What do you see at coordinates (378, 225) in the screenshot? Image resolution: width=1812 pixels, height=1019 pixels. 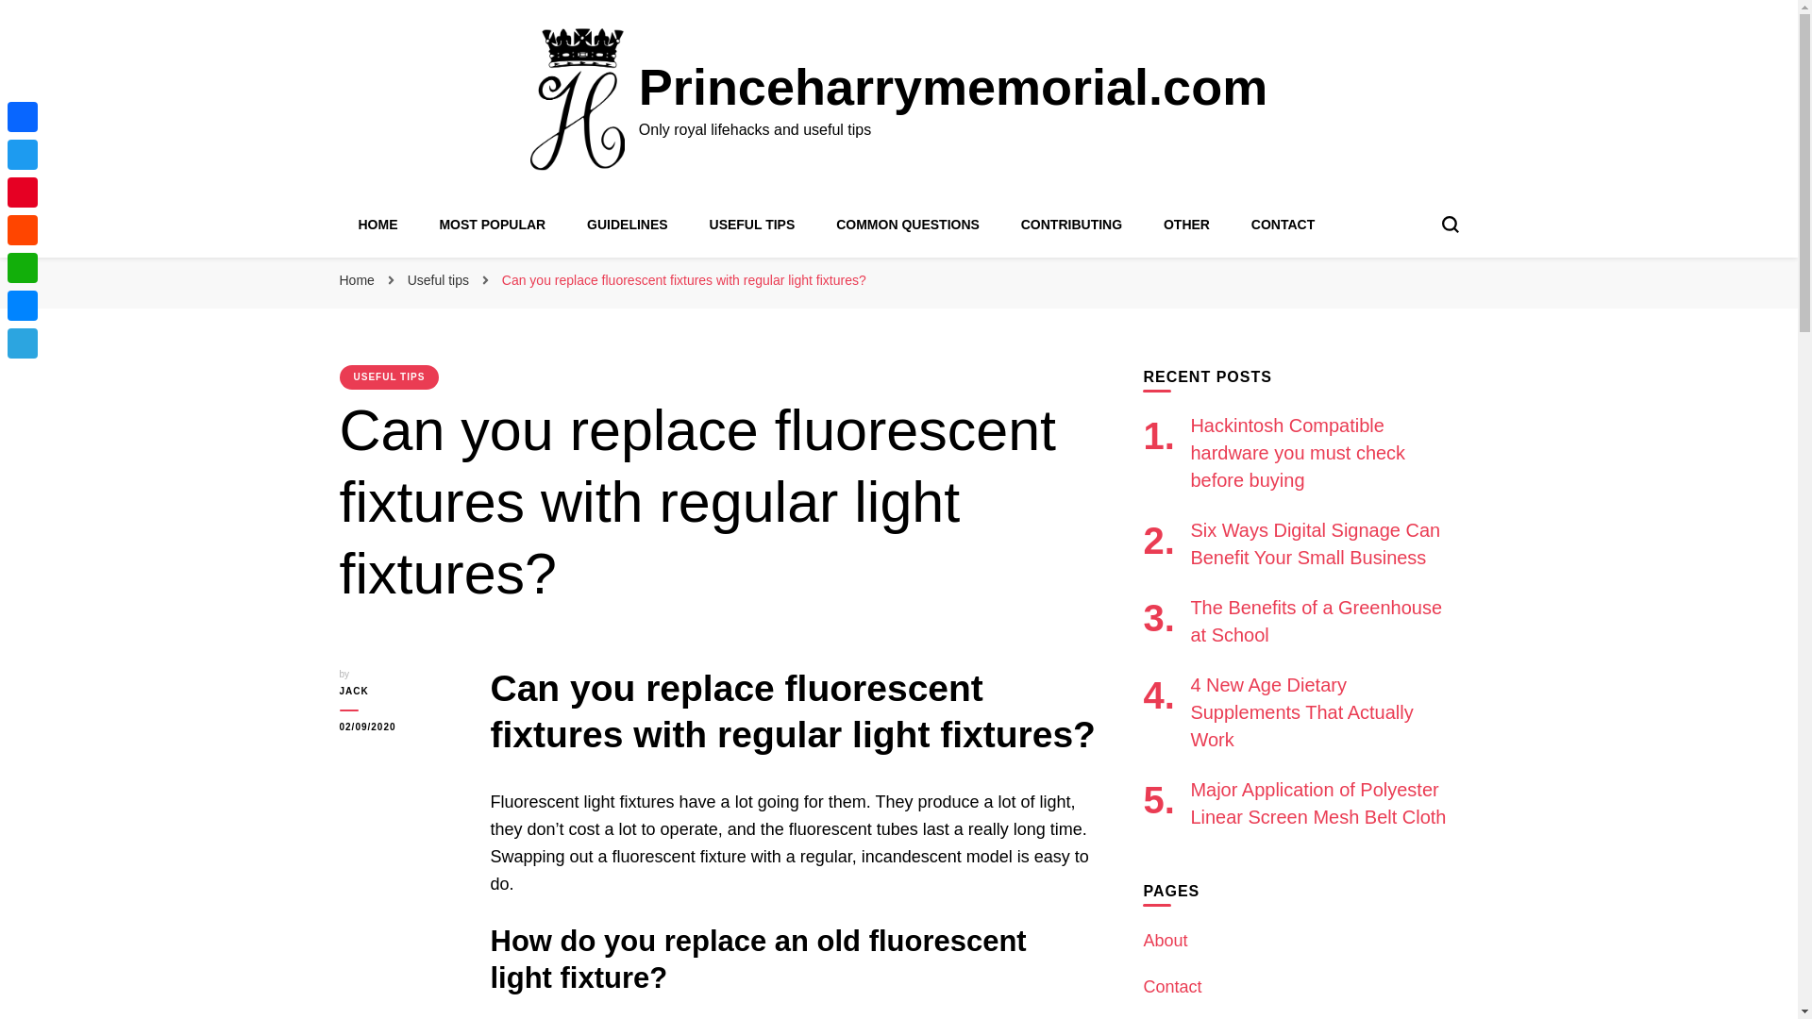 I see `HOME` at bounding box center [378, 225].